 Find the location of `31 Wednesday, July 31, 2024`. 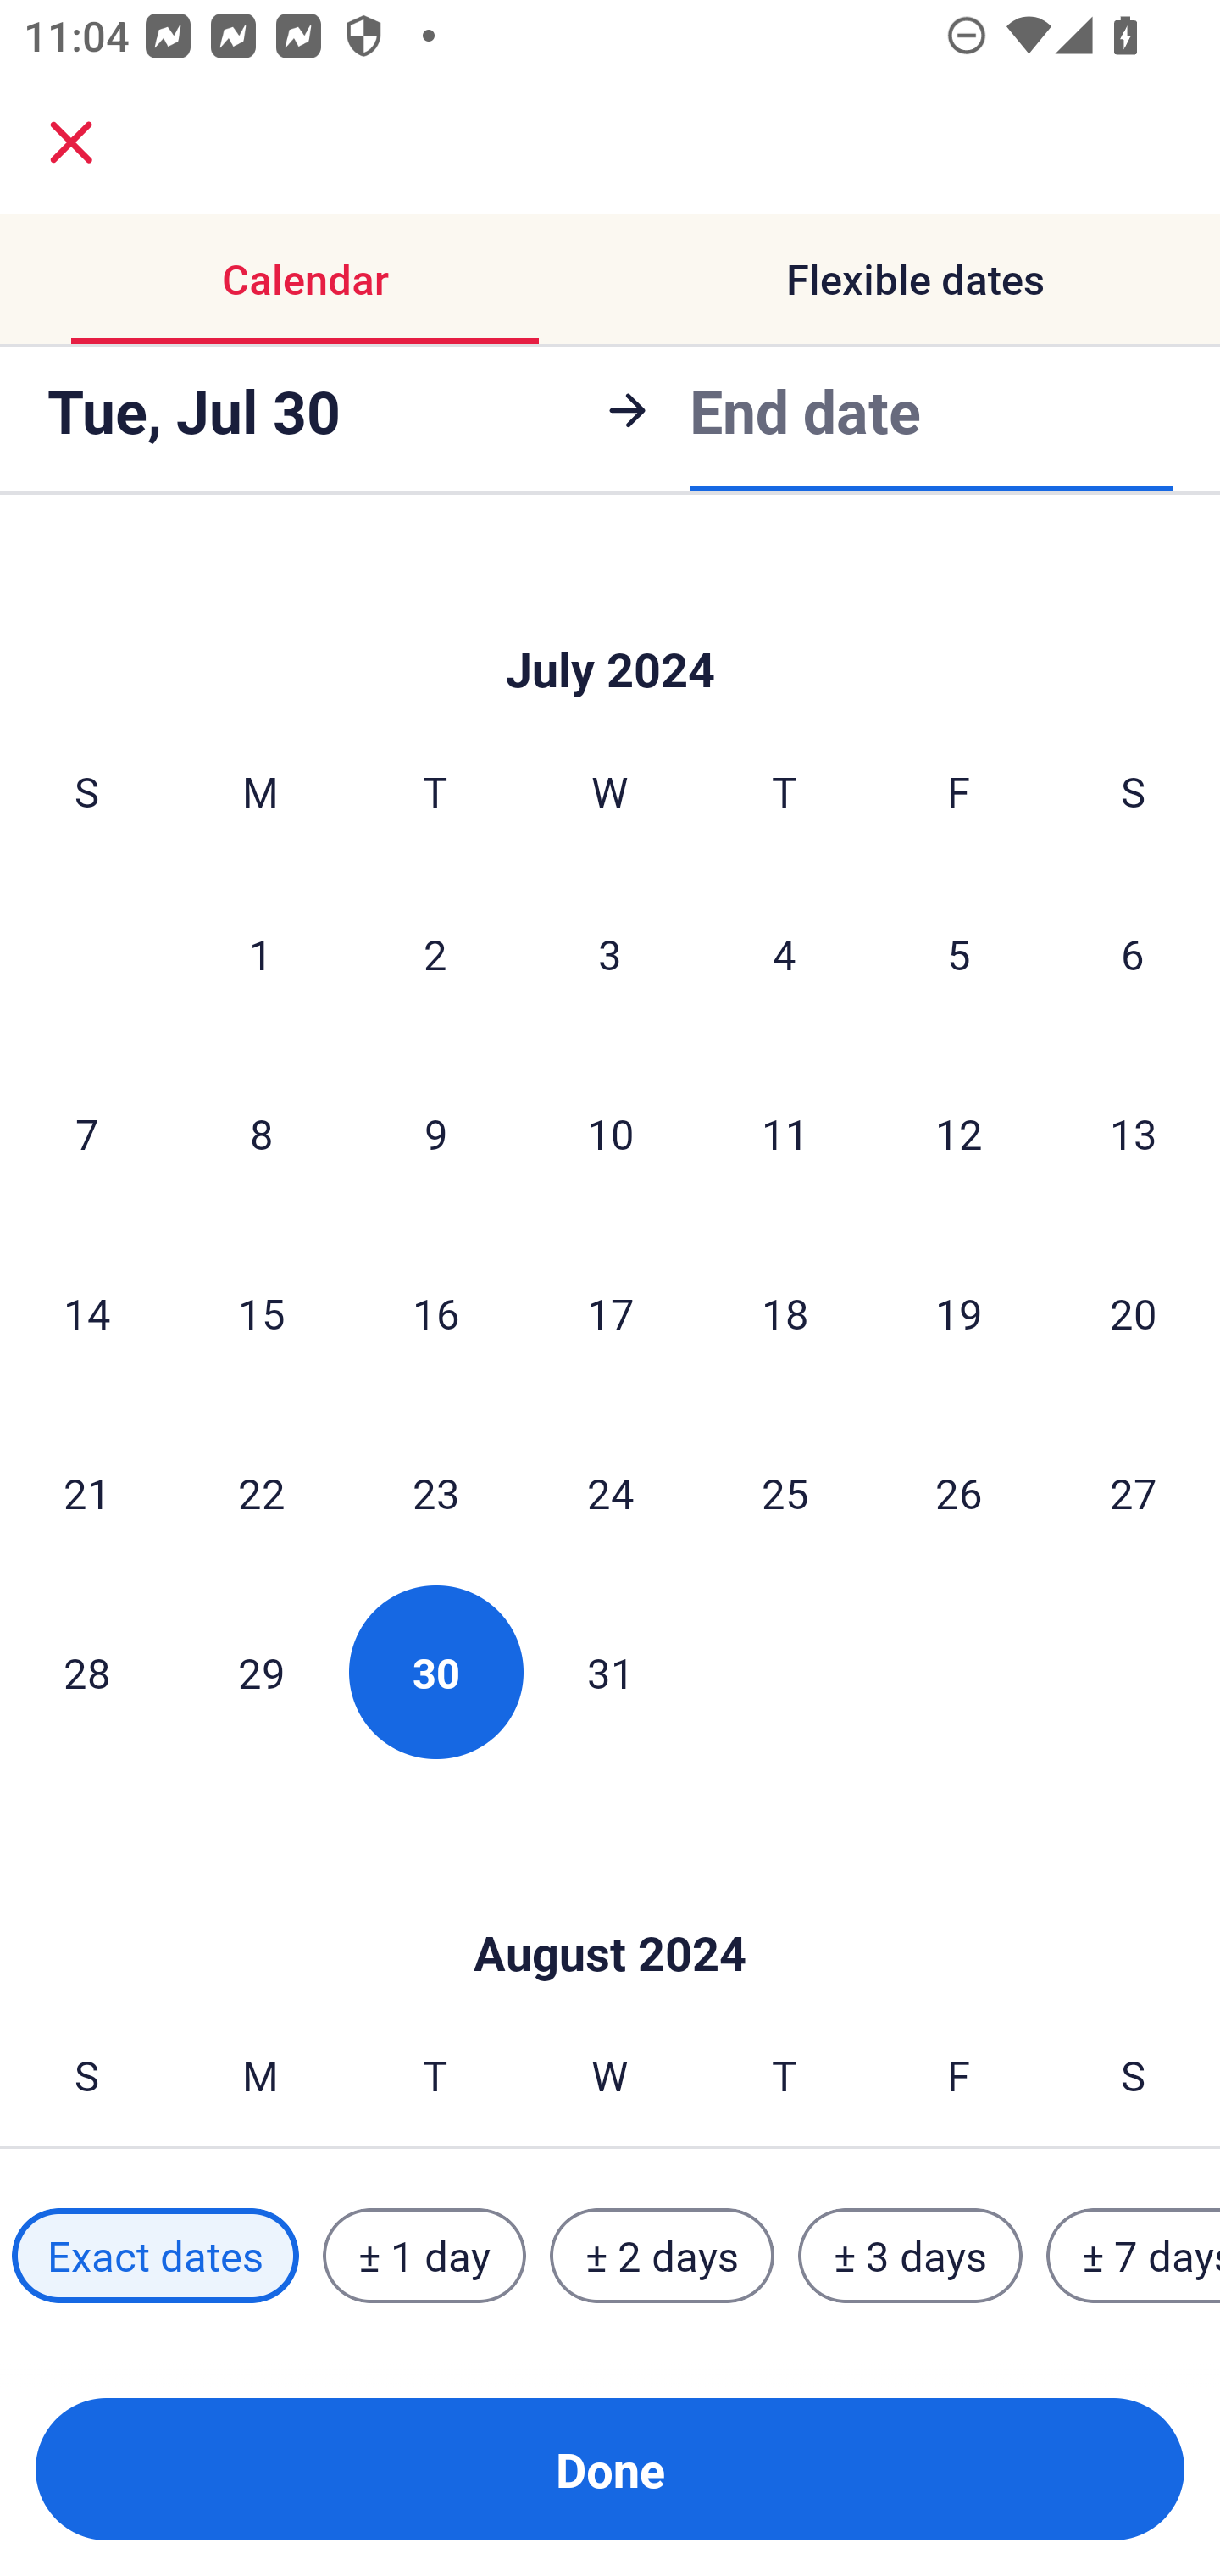

31 Wednesday, July 31, 2024 is located at coordinates (610, 1671).